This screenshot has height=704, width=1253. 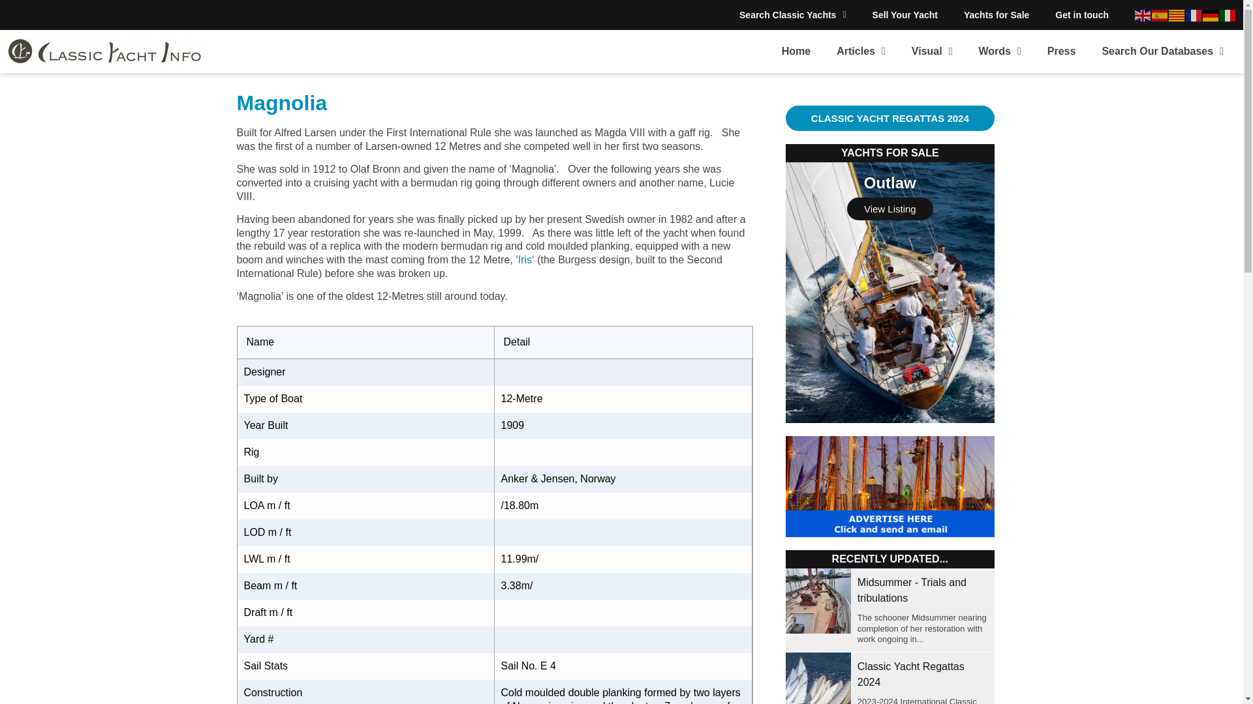 I want to click on Classic Yacht Regattas 2024, so click(x=818, y=678).